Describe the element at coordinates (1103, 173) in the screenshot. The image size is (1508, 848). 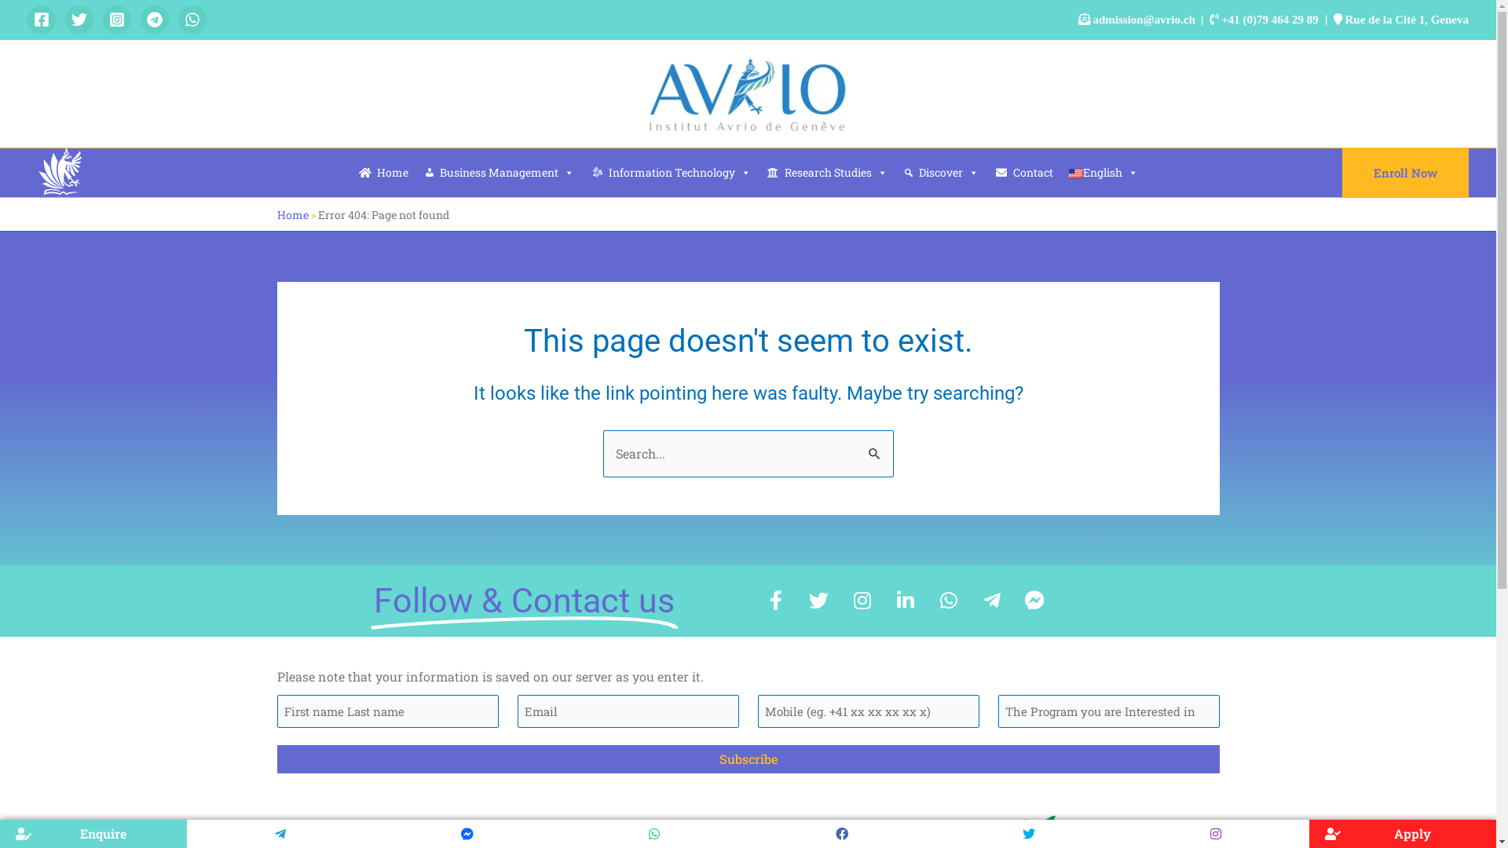
I see `English` at that location.